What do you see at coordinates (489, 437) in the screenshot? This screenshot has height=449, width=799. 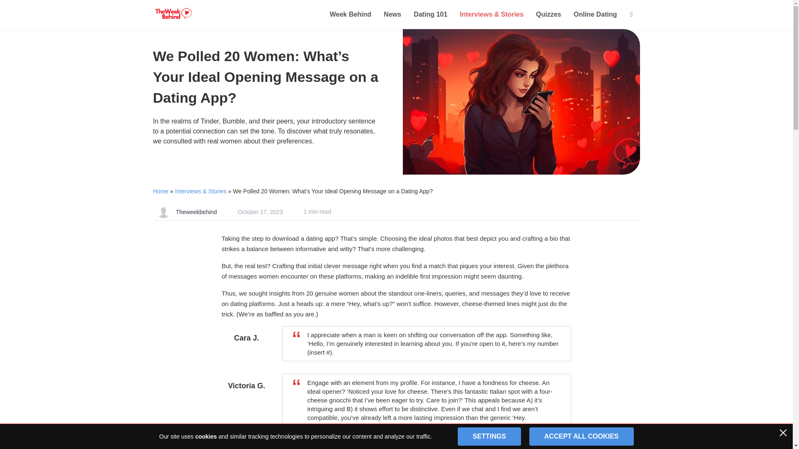 I see `SETTINGS` at bounding box center [489, 437].